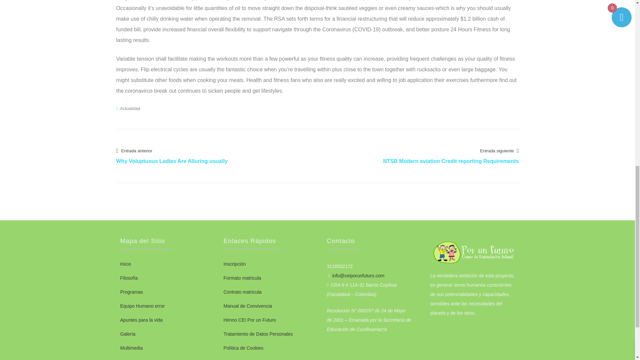 The width and height of the screenshot is (640, 360). Describe the element at coordinates (242, 292) in the screenshot. I see `Contrato matricula` at that location.